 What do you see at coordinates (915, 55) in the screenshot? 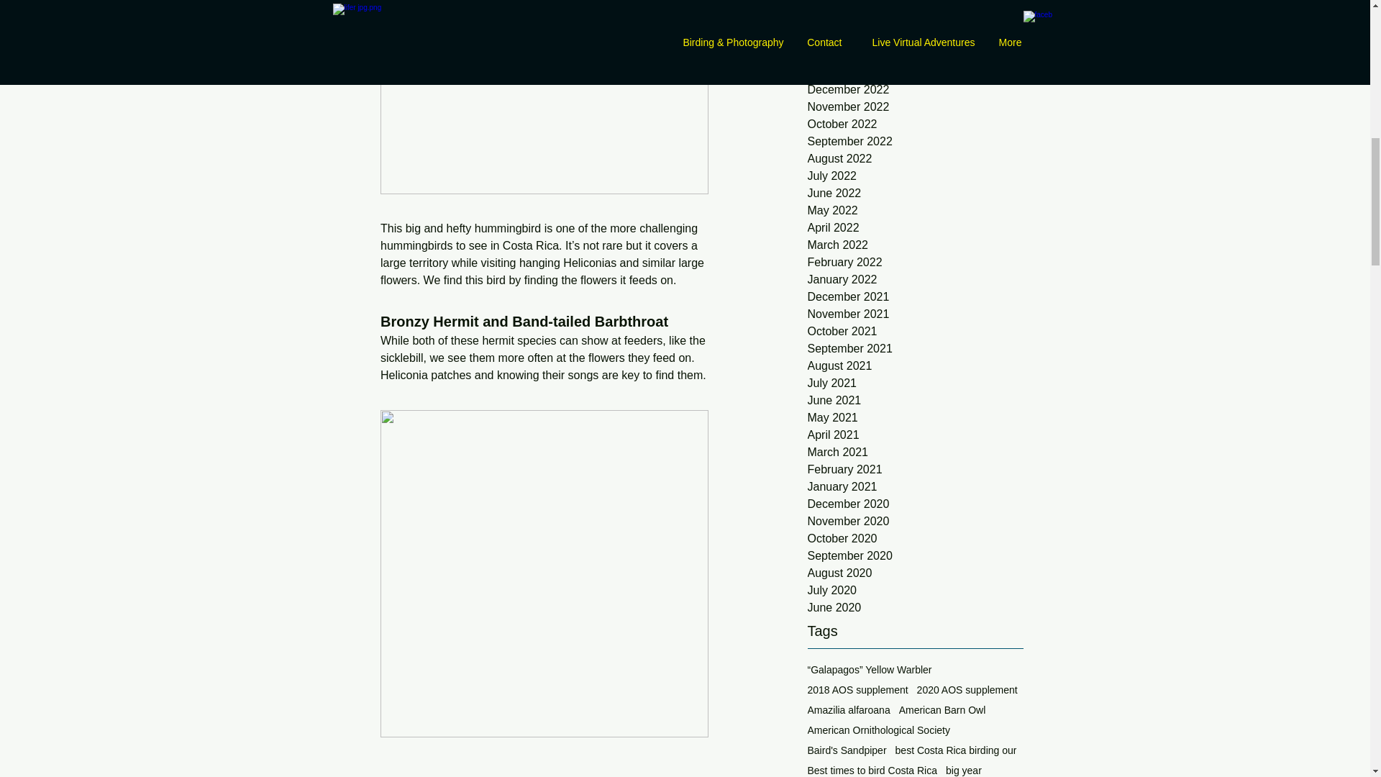
I see `February 2023` at bounding box center [915, 55].